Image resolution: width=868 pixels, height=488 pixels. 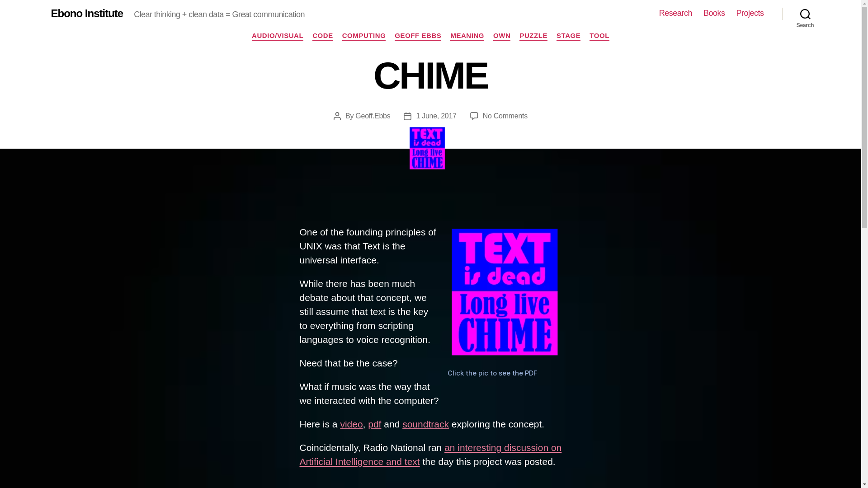 What do you see at coordinates (467, 36) in the screenshot?
I see `MEANING` at bounding box center [467, 36].